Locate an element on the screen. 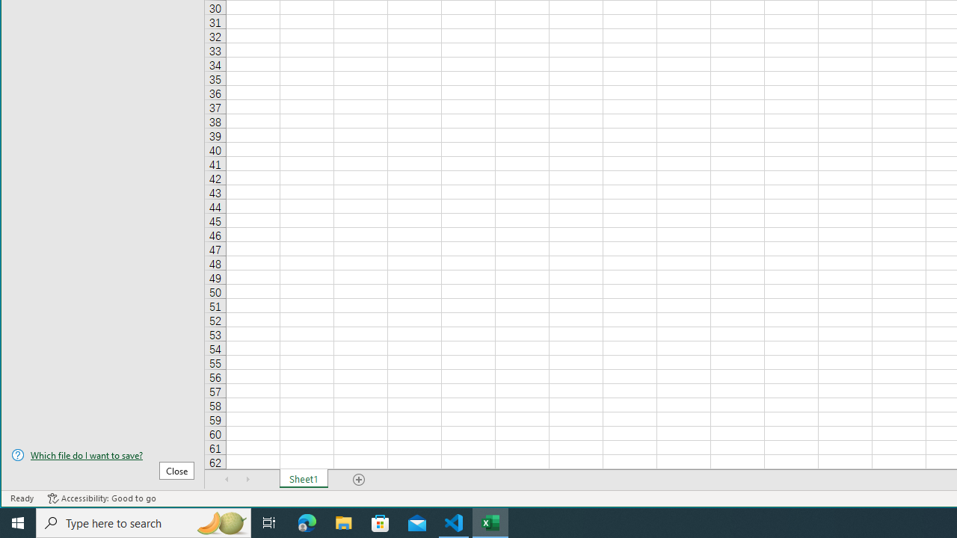  Microsoft Edge is located at coordinates (307, 523).